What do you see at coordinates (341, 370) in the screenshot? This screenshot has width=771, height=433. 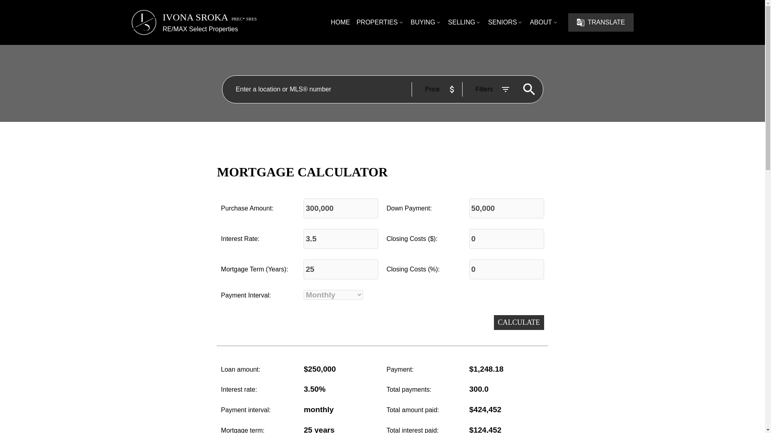 I see `totalAmount` at bounding box center [341, 370].